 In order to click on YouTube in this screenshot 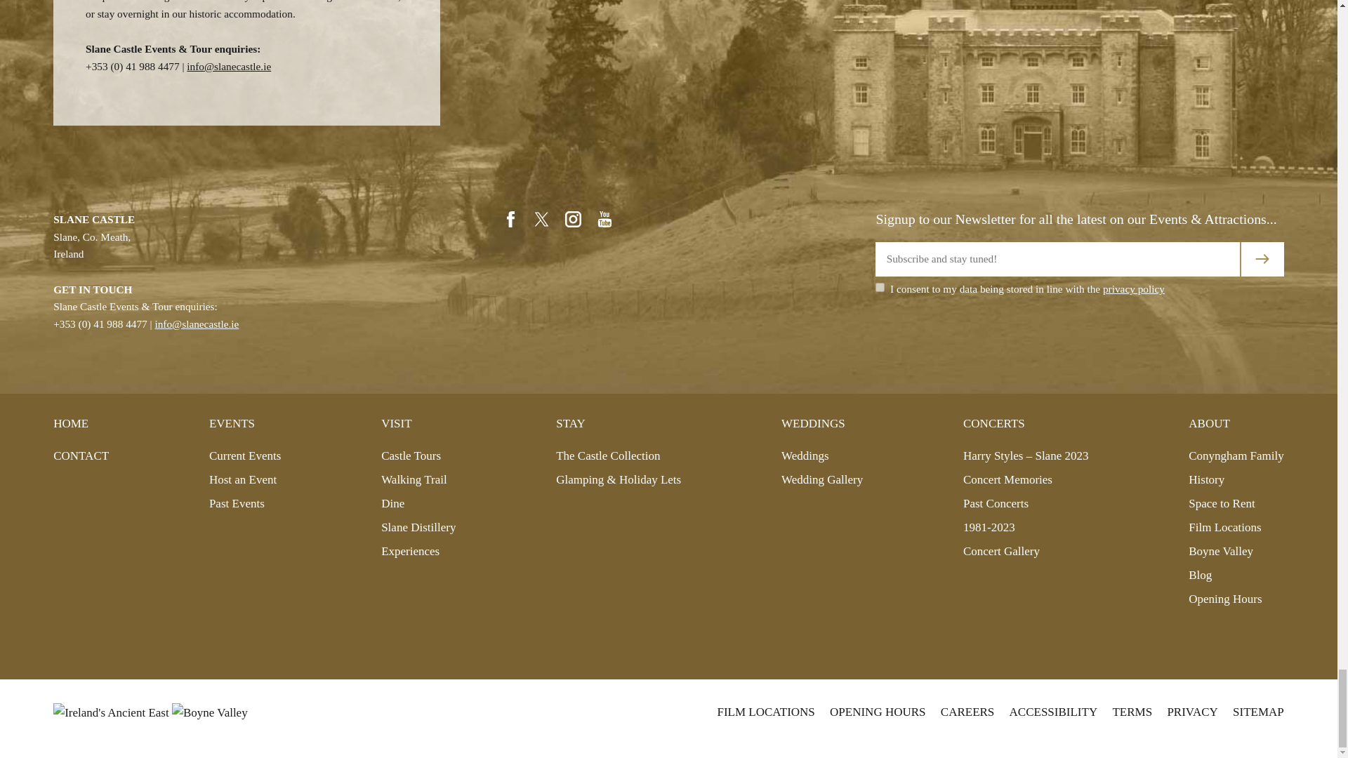, I will do `click(605, 219)`.